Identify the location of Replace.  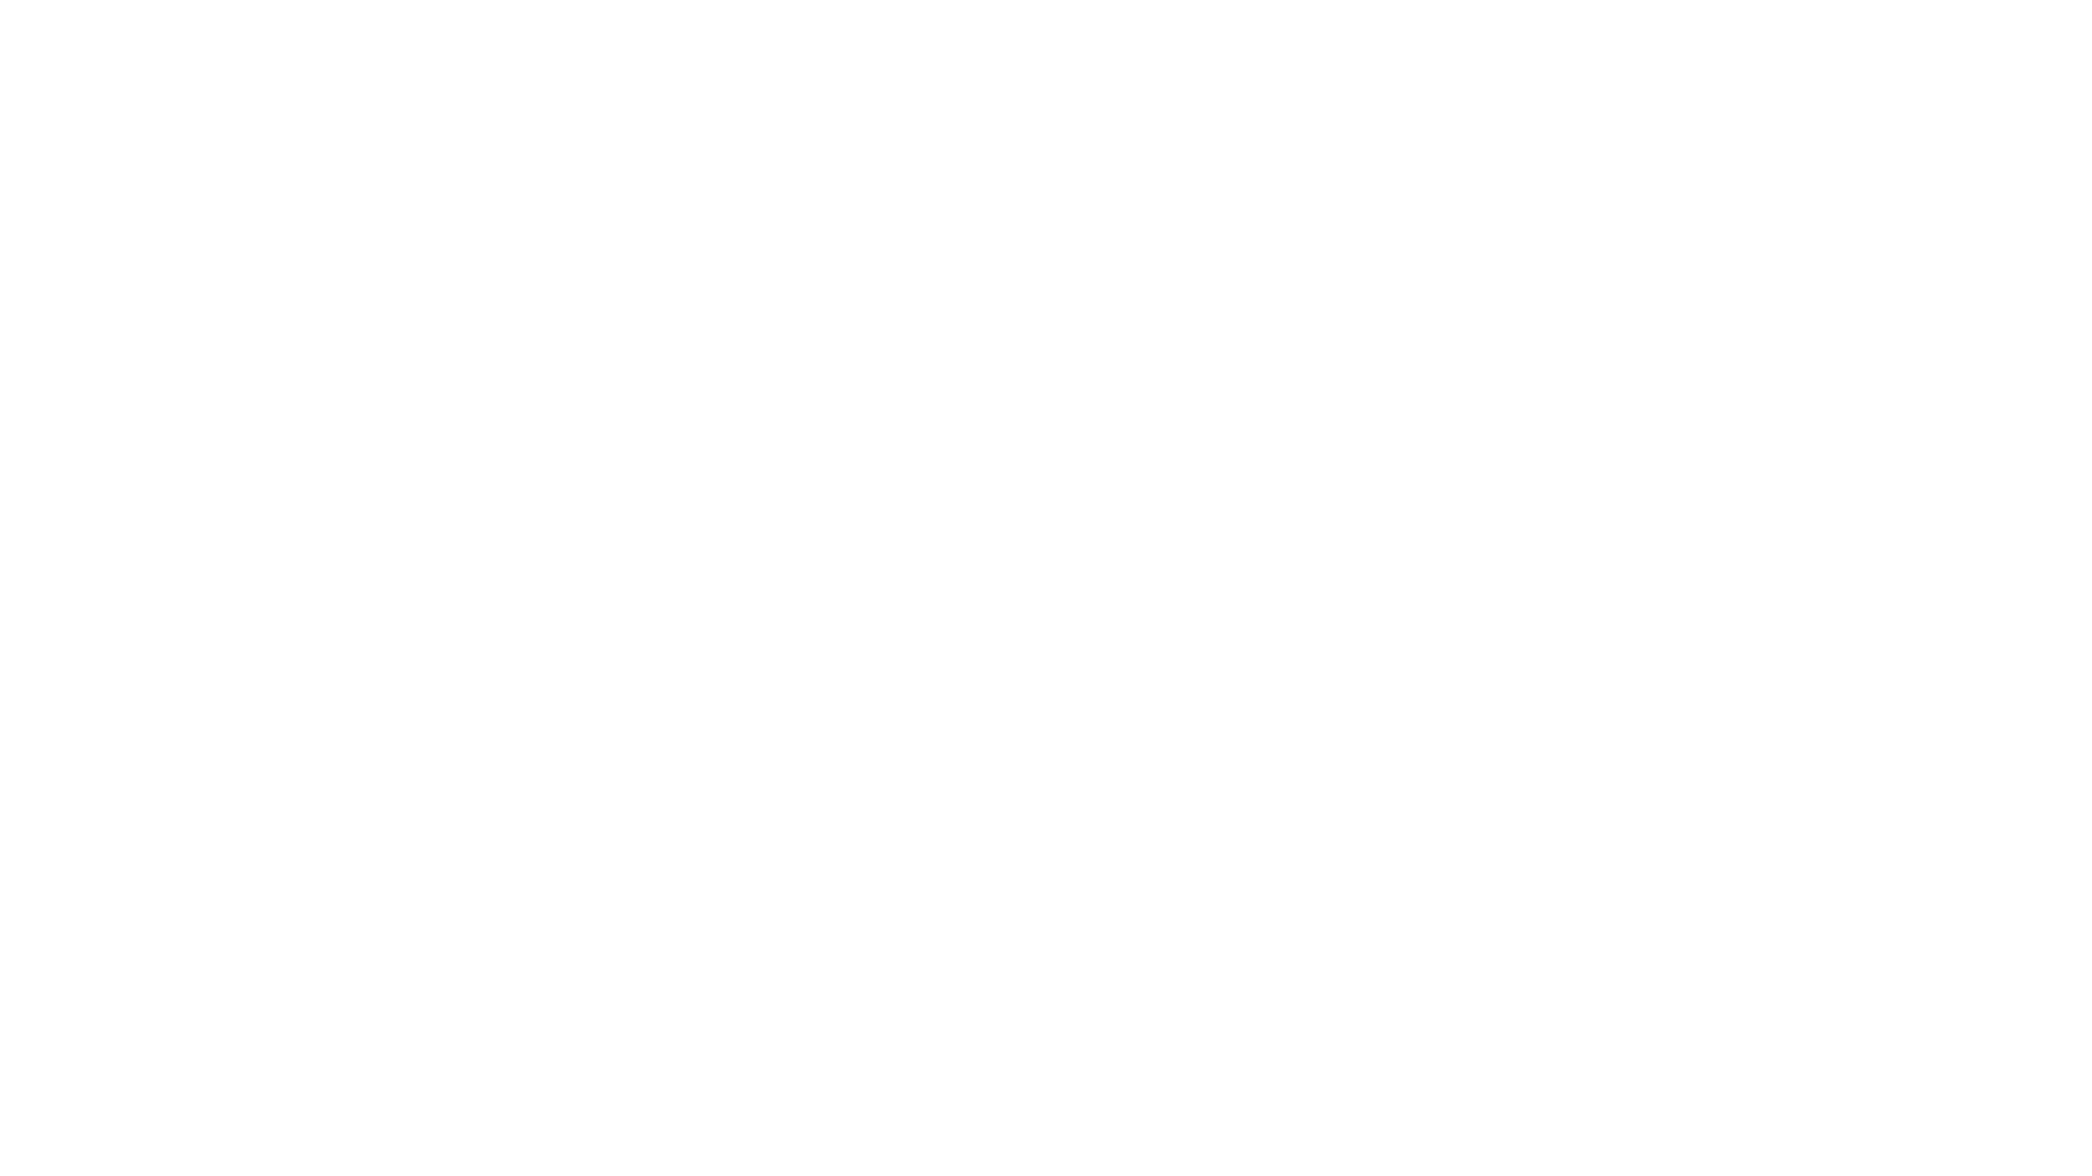
(1081, 80).